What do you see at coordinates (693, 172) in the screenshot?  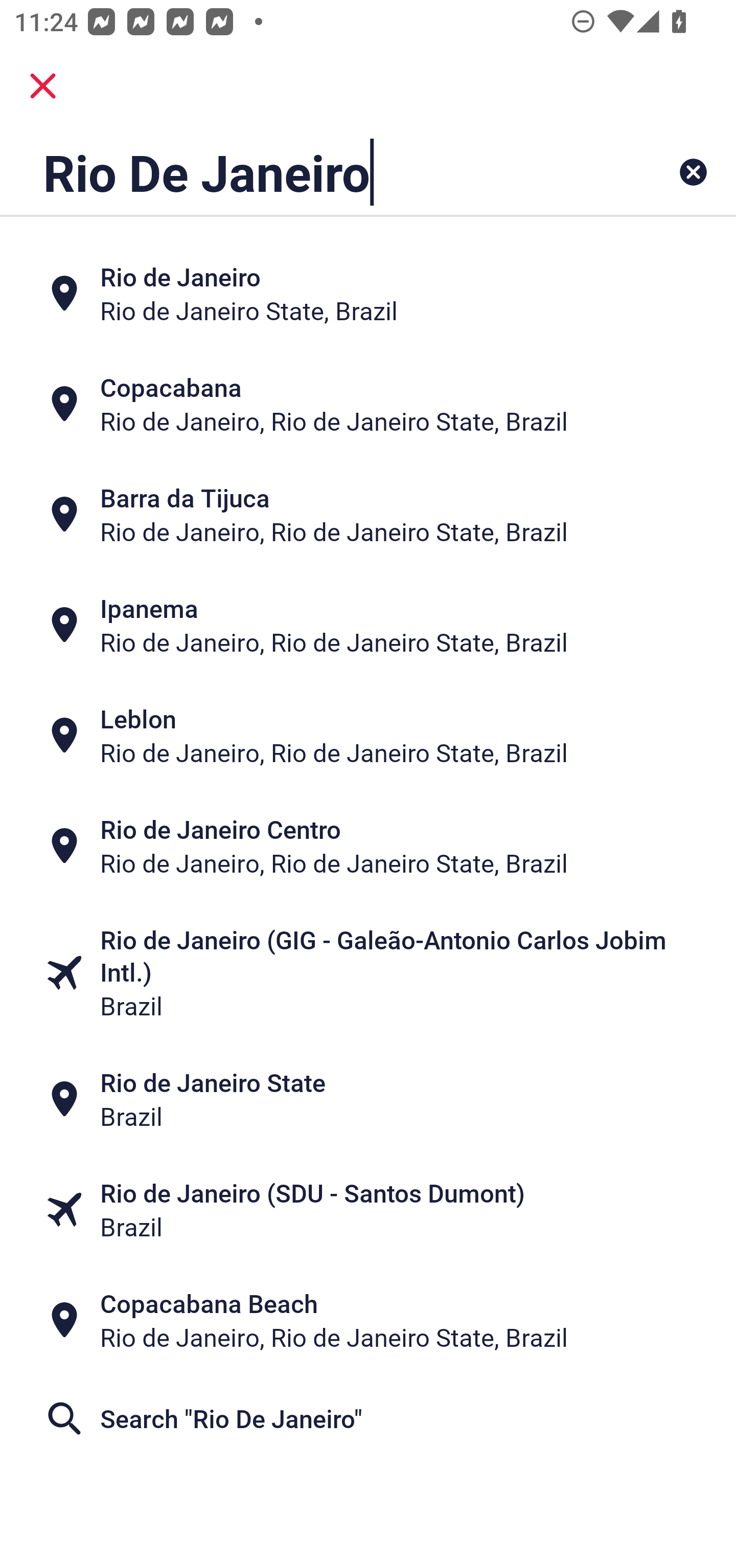 I see `Clear` at bounding box center [693, 172].